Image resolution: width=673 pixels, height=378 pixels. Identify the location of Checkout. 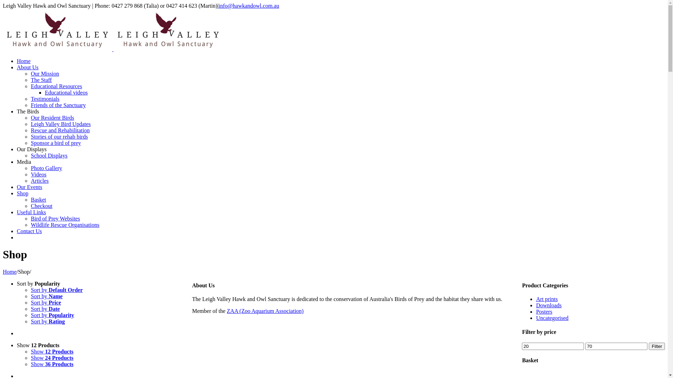
(41, 206).